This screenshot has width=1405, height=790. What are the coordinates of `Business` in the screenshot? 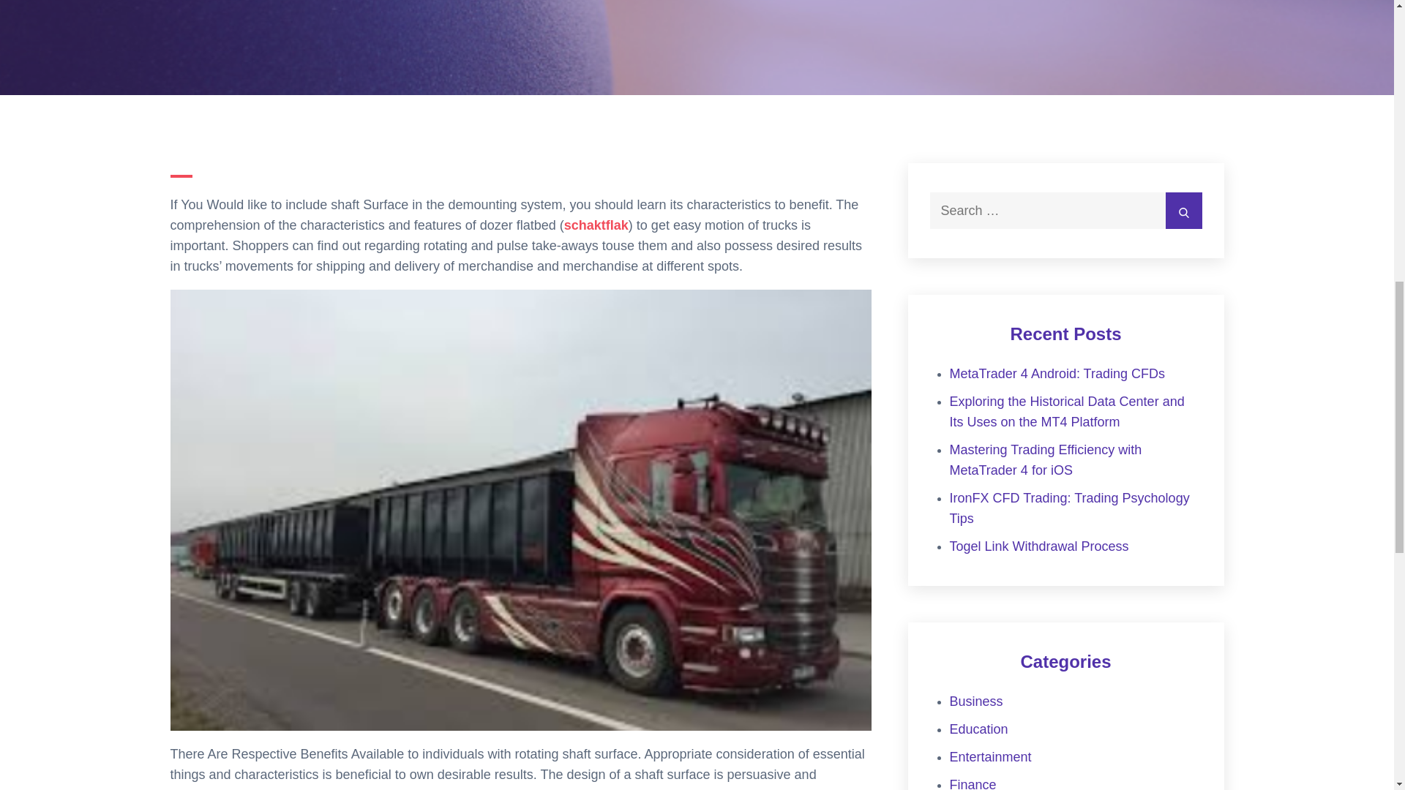 It's located at (976, 701).